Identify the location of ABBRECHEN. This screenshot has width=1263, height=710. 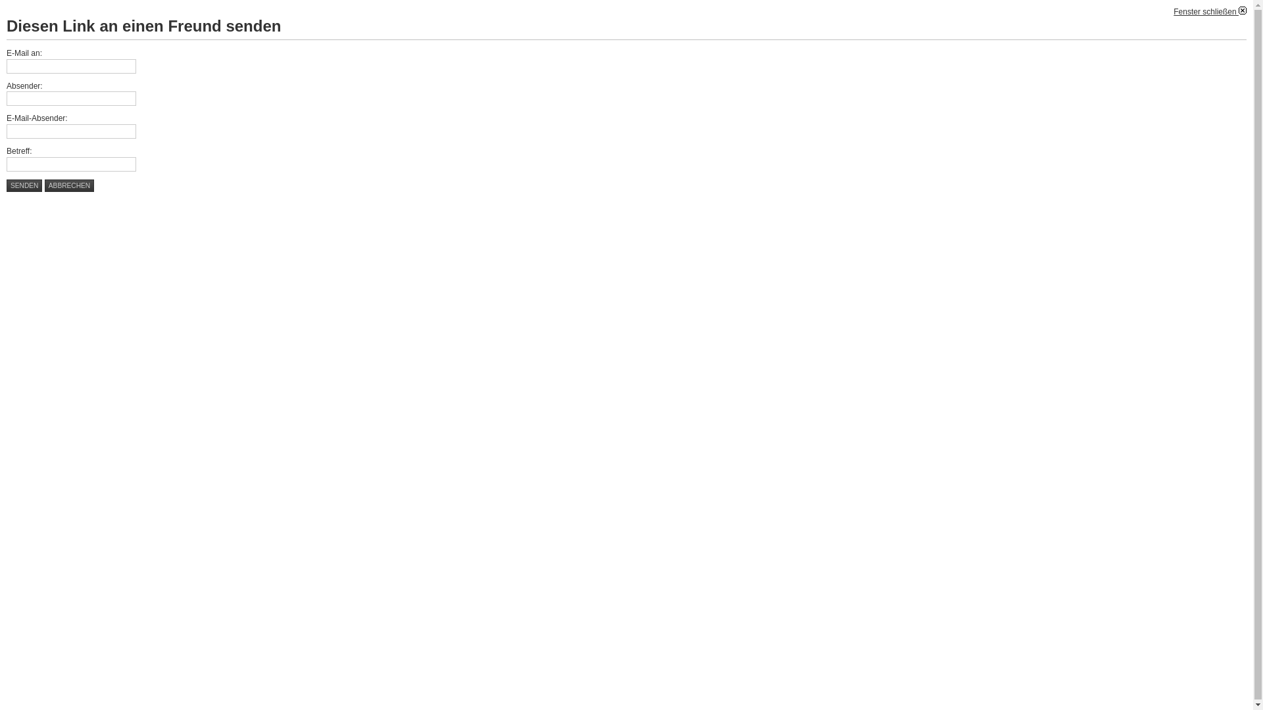
(70, 185).